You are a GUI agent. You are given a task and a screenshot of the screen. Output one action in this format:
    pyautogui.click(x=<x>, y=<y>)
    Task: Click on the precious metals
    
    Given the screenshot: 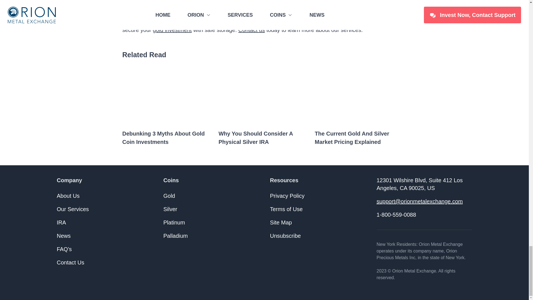 What is the action you would take?
    pyautogui.click(x=324, y=12)
    